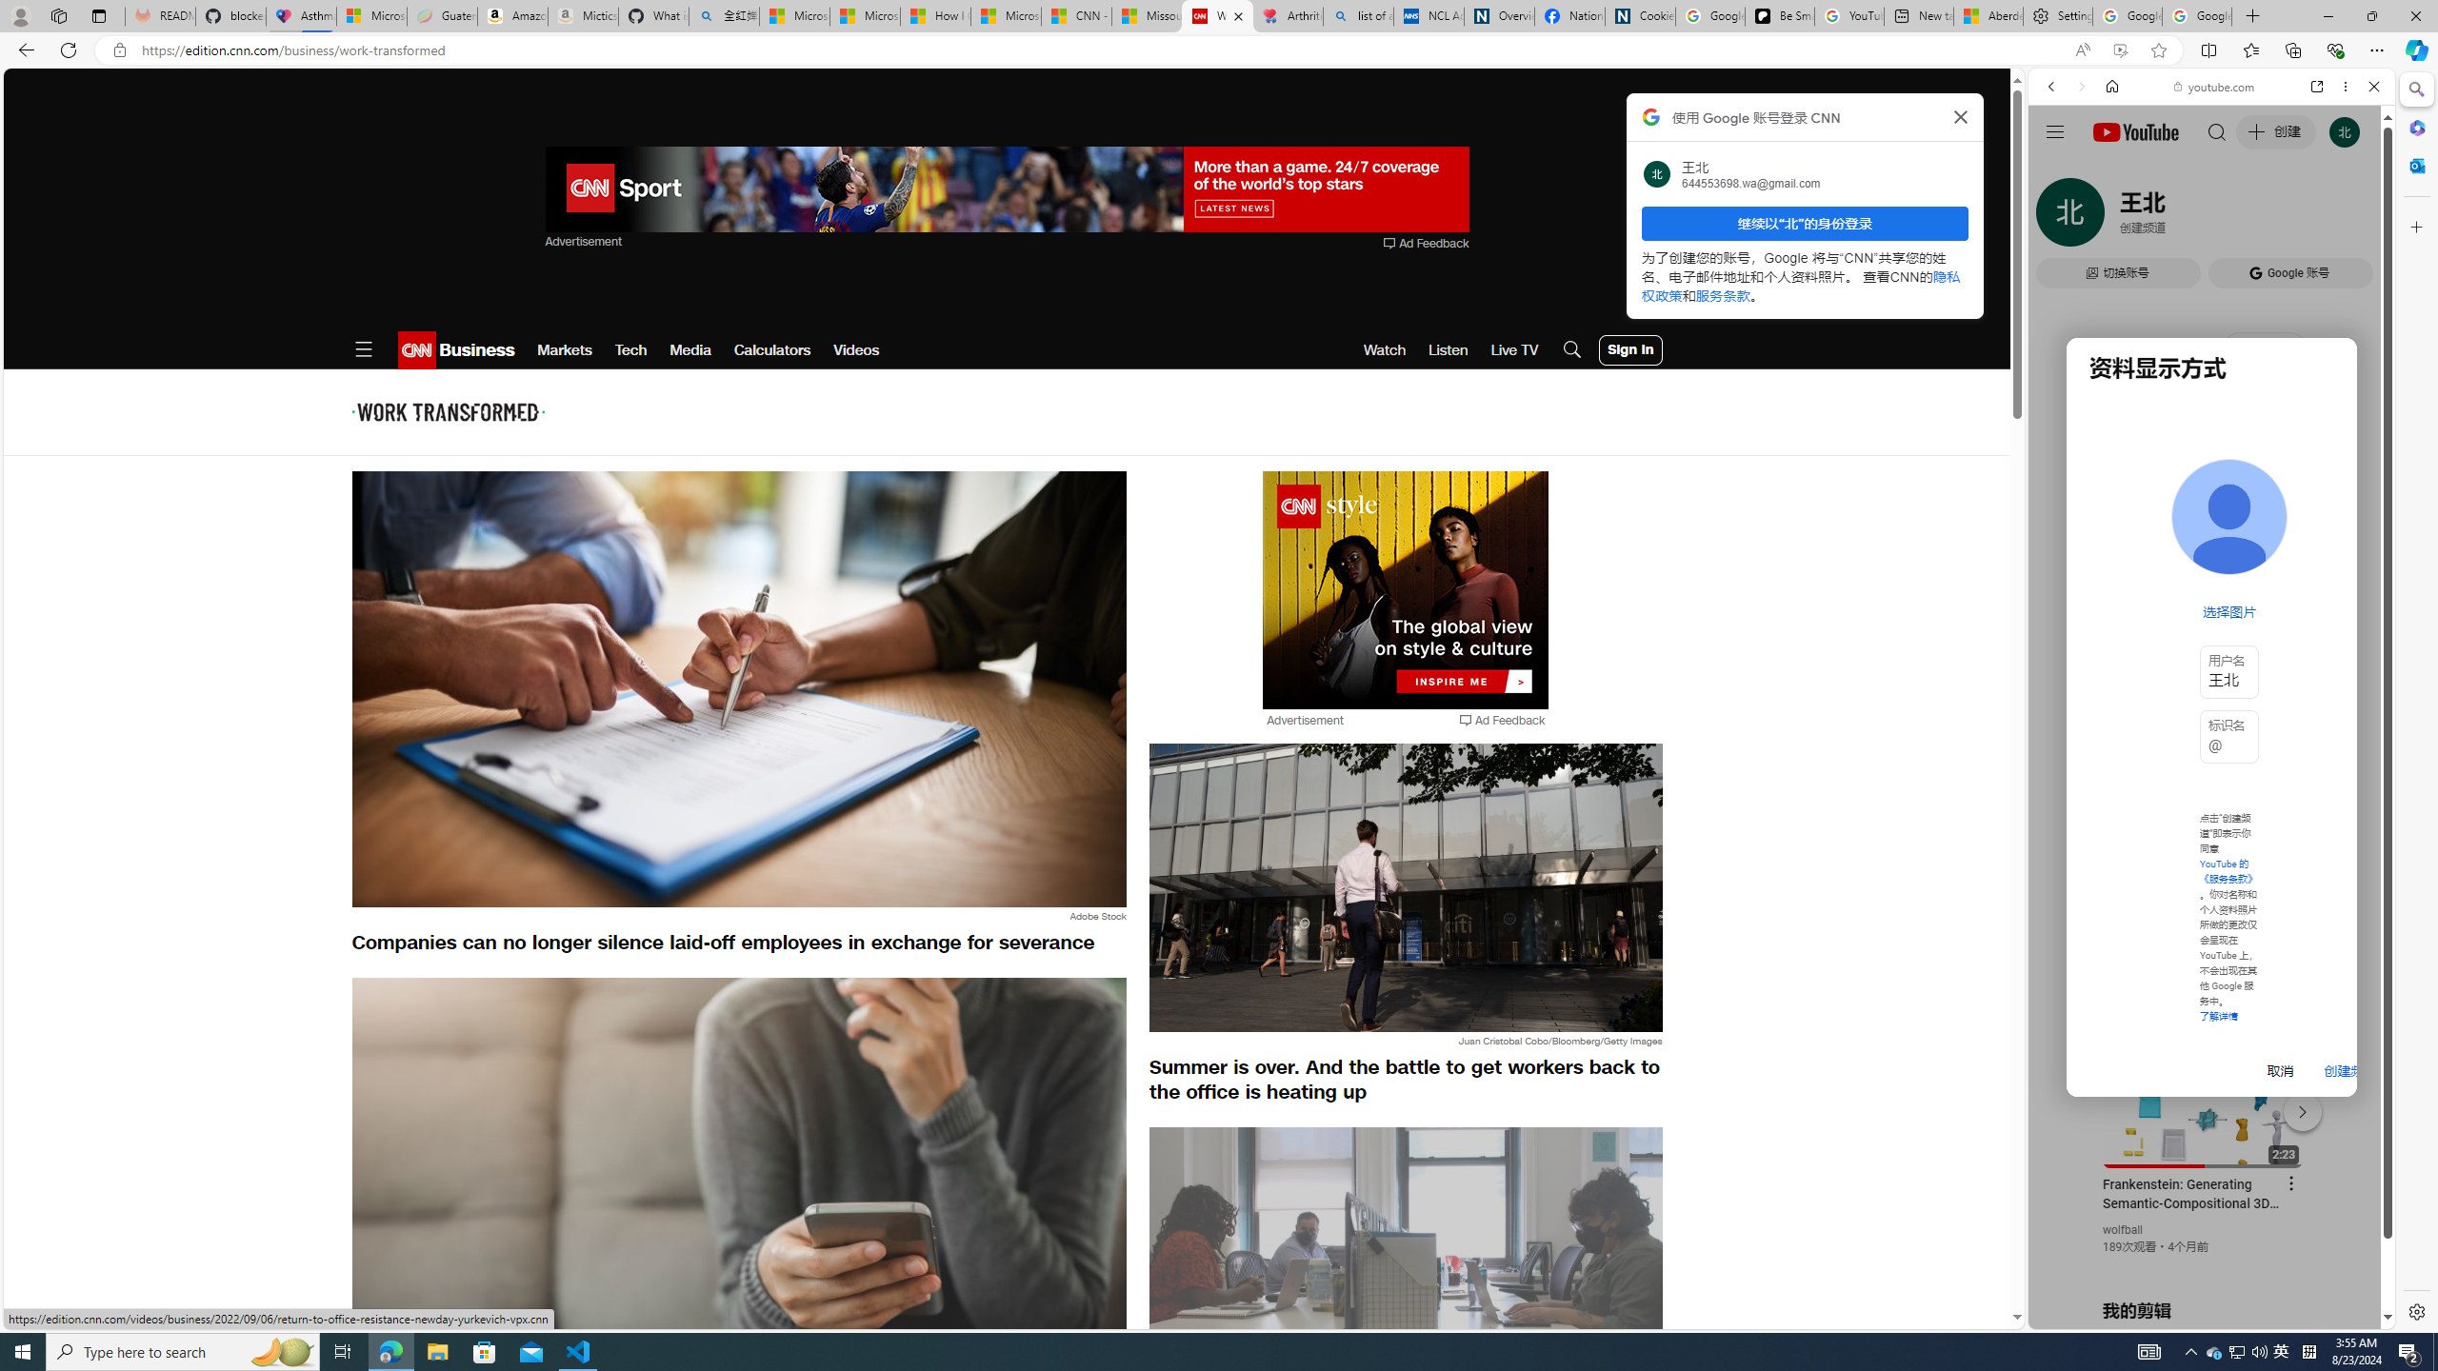 Image resolution: width=2438 pixels, height=1371 pixels. What do you see at coordinates (2177, 626) in the screenshot?
I see `Search videos from youtube.com` at bounding box center [2177, 626].